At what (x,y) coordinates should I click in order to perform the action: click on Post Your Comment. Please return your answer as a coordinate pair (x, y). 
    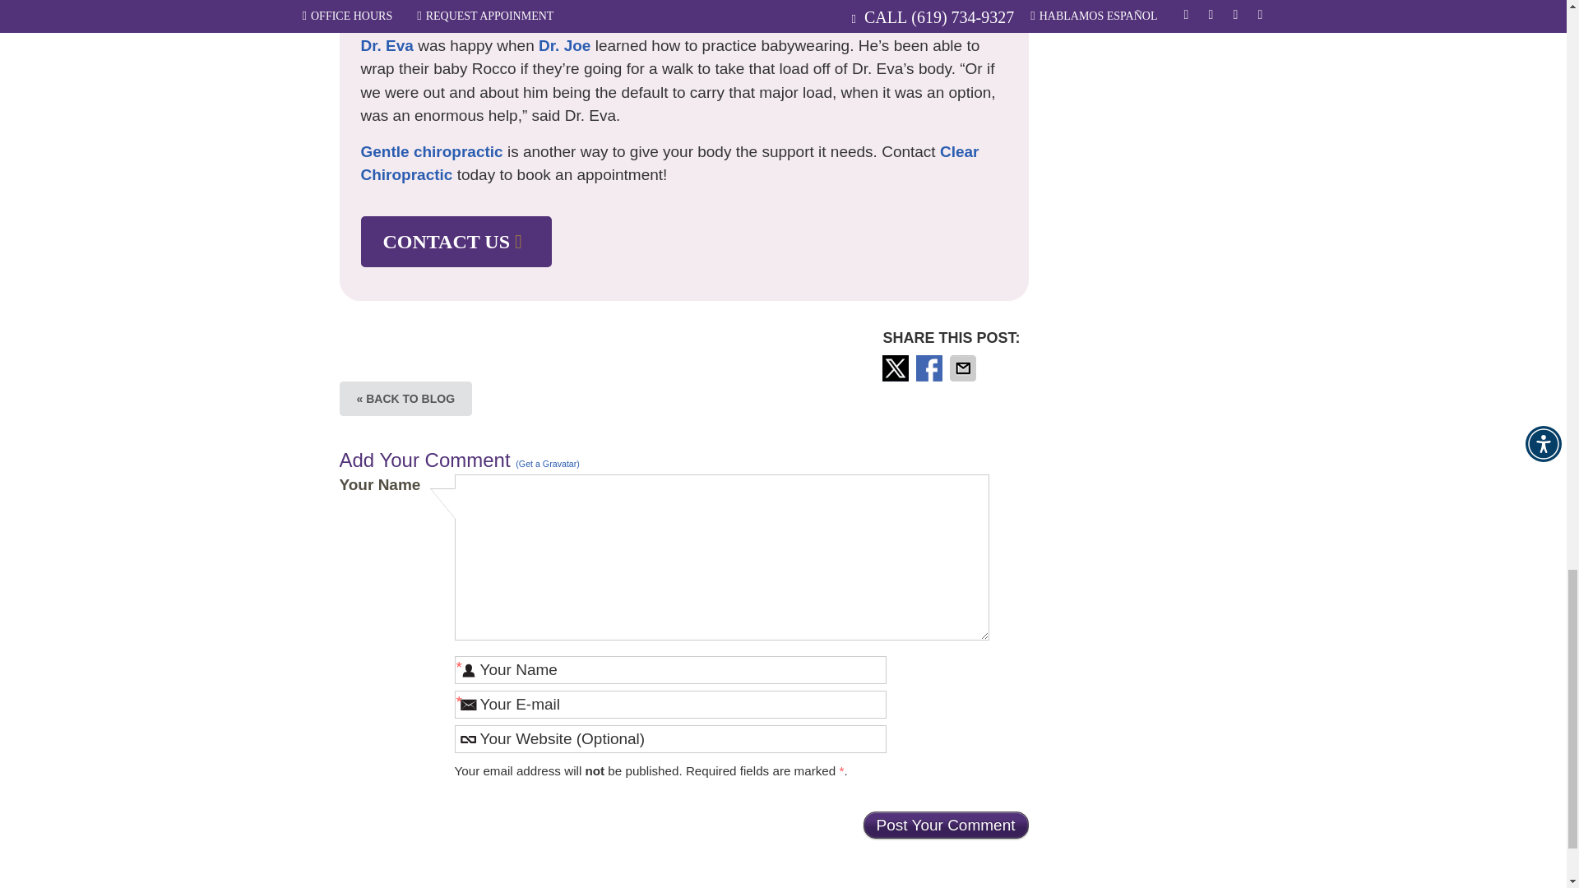
    Looking at the image, I should click on (946, 825).